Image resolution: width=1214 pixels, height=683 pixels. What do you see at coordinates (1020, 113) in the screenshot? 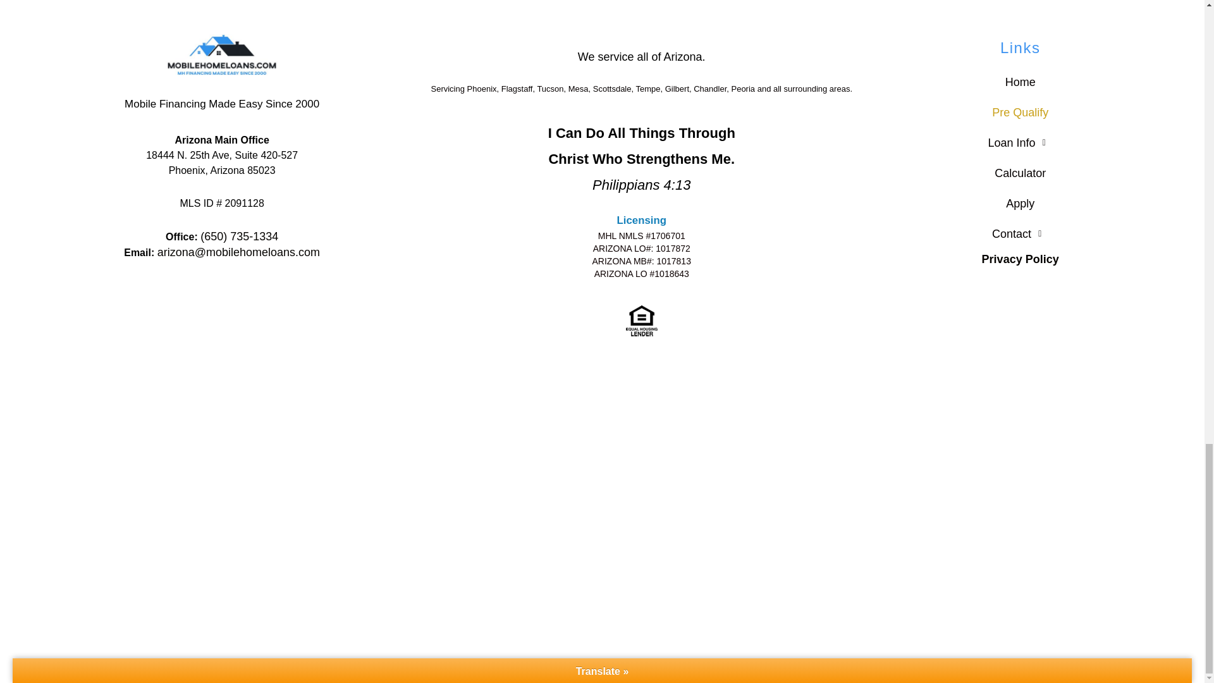
I see `Pre Qualify` at bounding box center [1020, 113].